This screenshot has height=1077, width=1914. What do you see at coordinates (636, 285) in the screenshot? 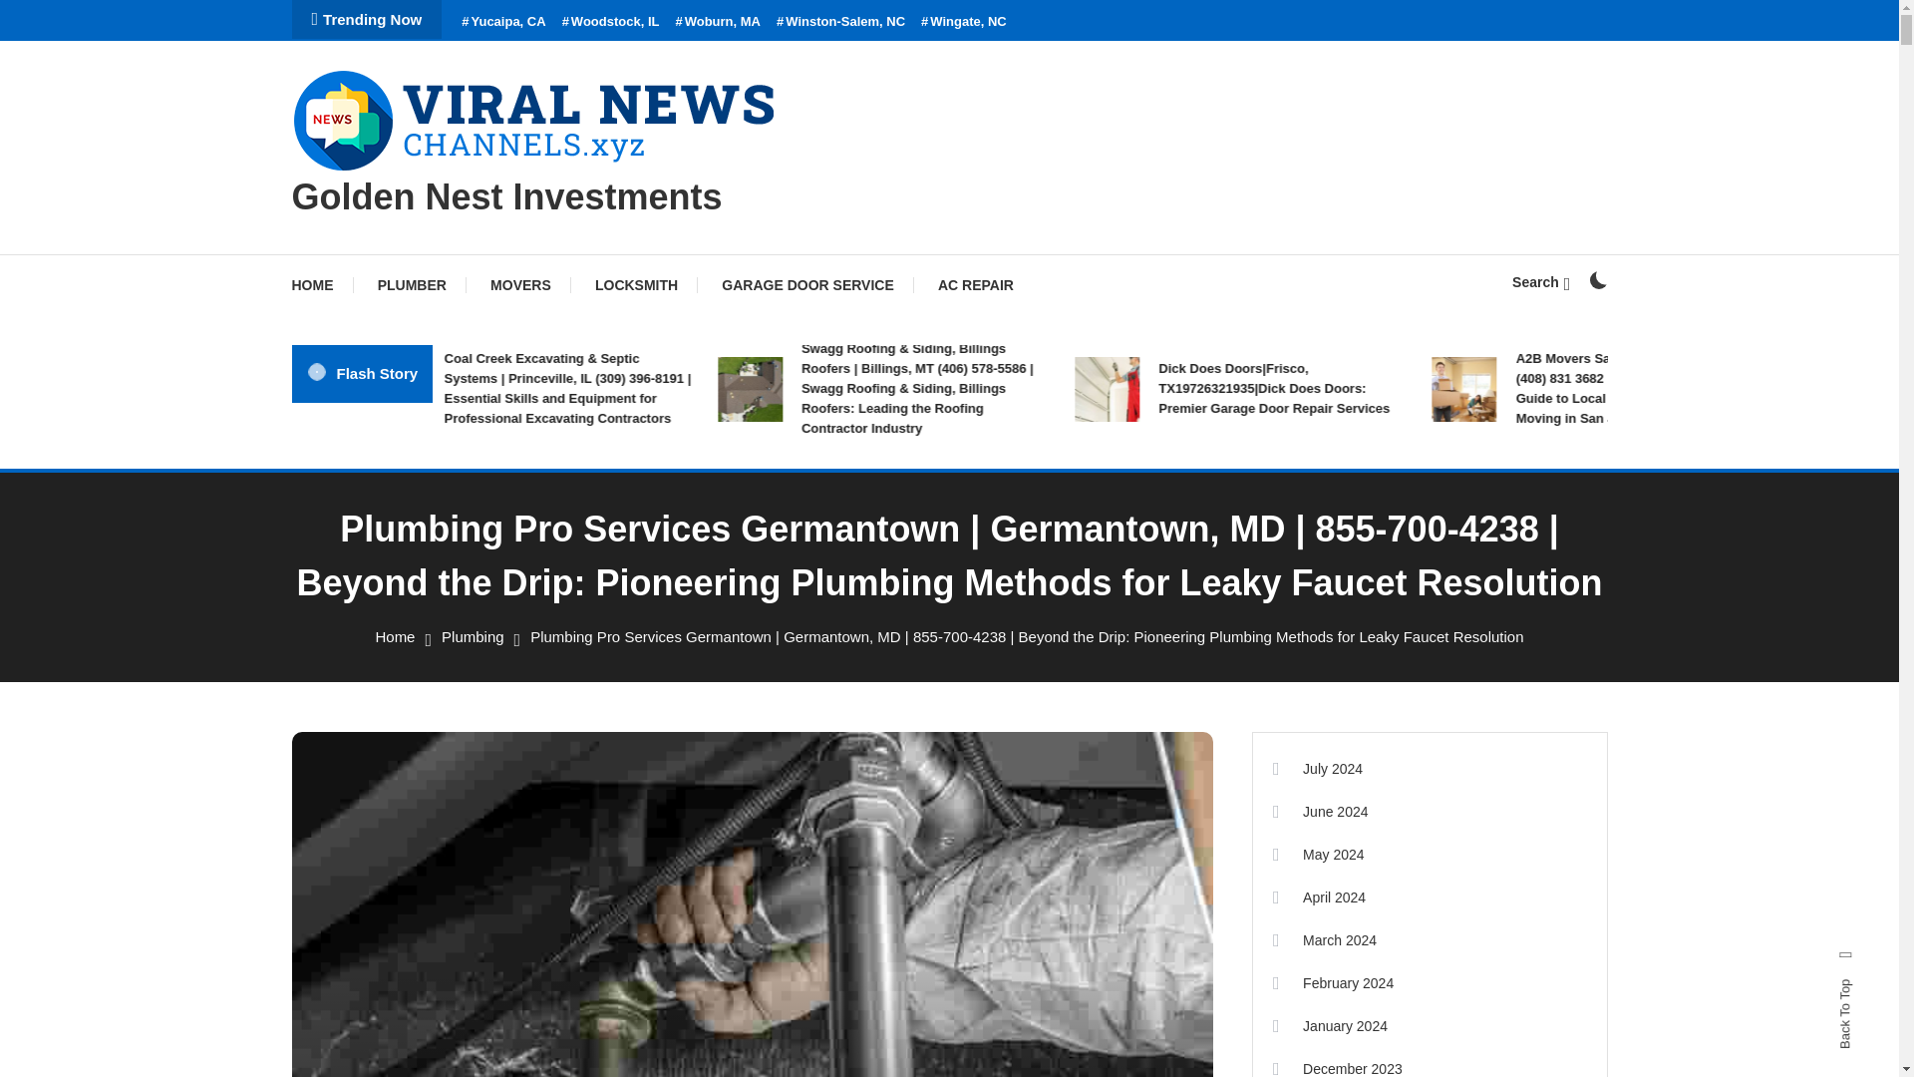
I see `LOCKSMITH` at bounding box center [636, 285].